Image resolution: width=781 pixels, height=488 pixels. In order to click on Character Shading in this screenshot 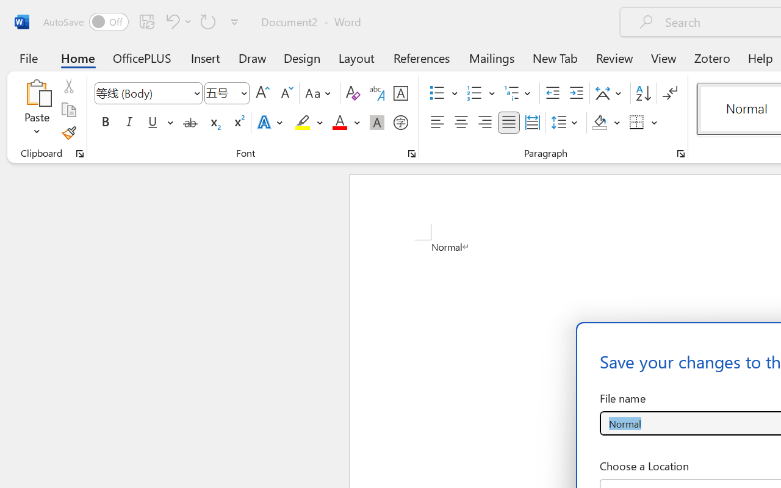, I will do `click(377, 123)`.